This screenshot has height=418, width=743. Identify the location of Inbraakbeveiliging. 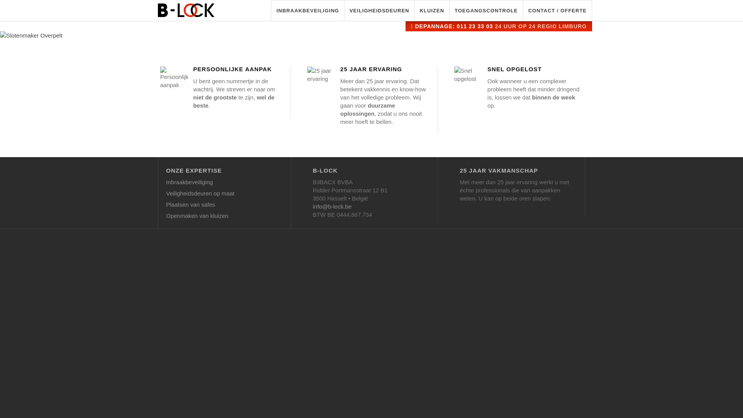
(224, 183).